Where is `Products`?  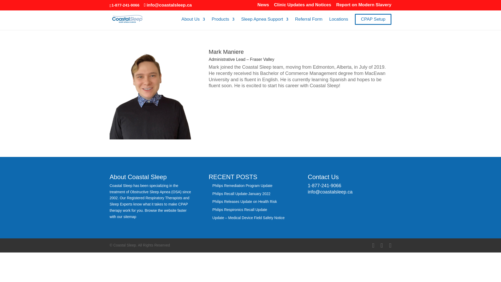
Products is located at coordinates (223, 23).